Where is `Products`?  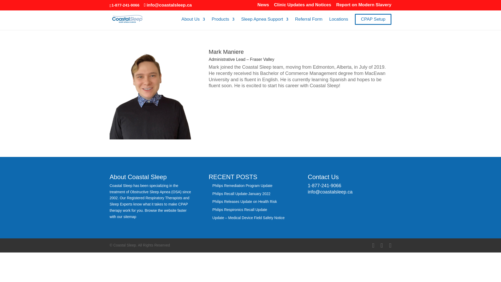
Products is located at coordinates (223, 23).